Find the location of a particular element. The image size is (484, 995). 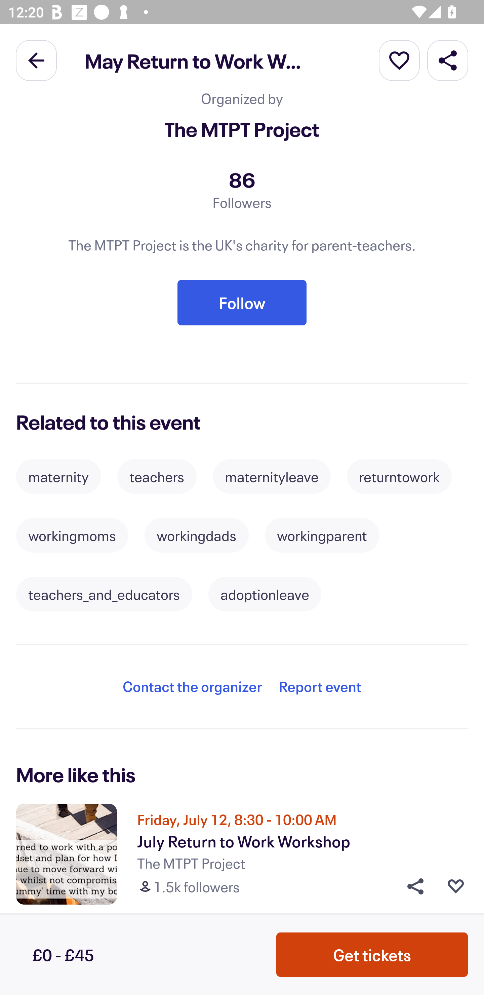

teachers_and_educators is located at coordinates (104, 594).